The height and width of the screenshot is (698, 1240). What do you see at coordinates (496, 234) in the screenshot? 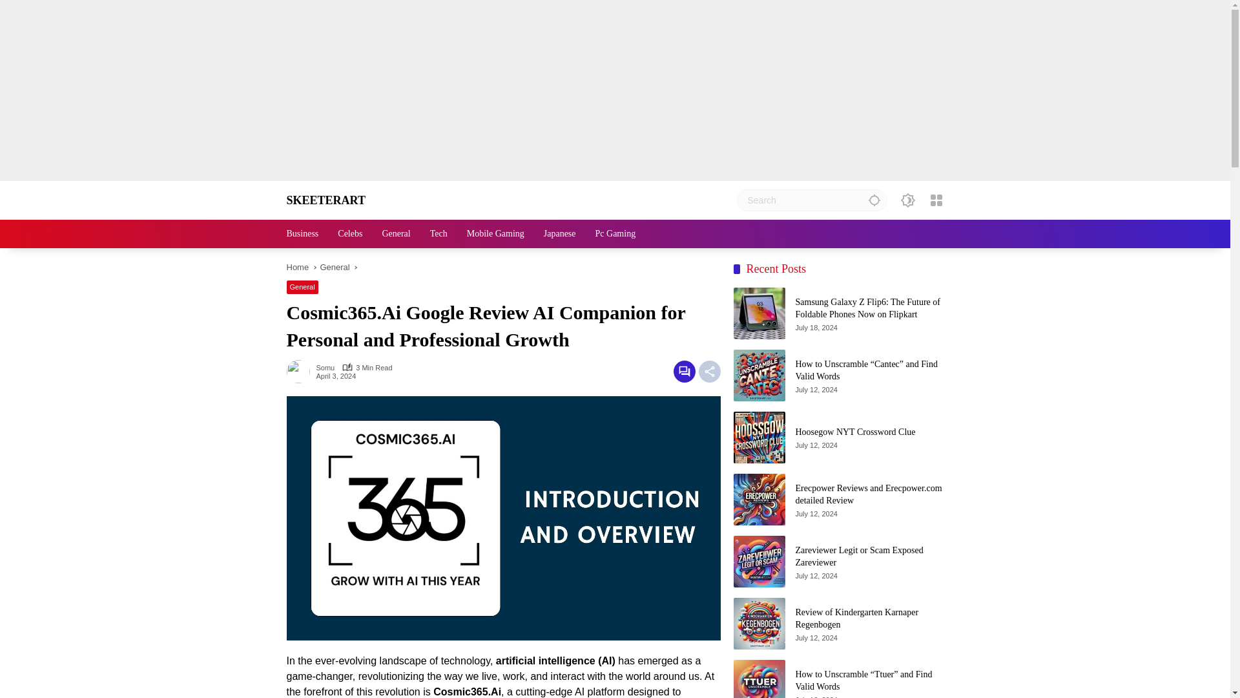
I see `Mobile Gaming` at bounding box center [496, 234].